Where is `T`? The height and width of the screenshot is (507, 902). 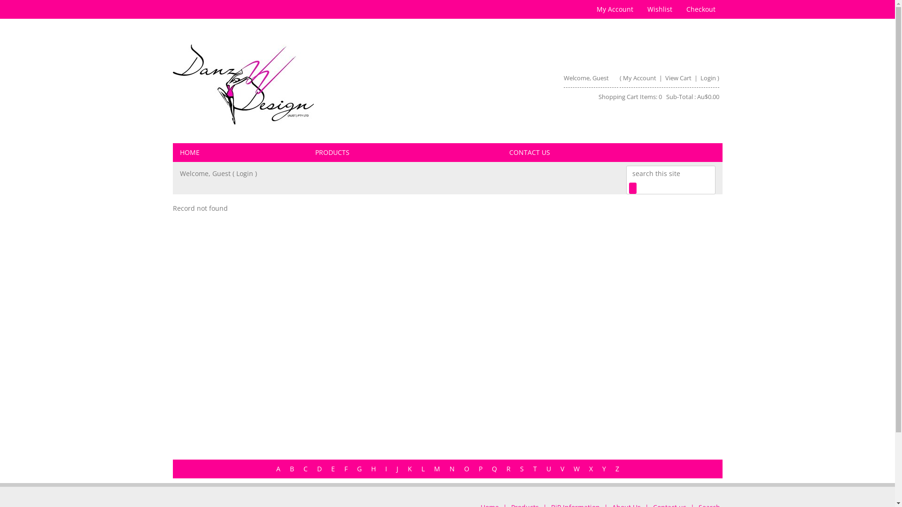 T is located at coordinates (535, 469).